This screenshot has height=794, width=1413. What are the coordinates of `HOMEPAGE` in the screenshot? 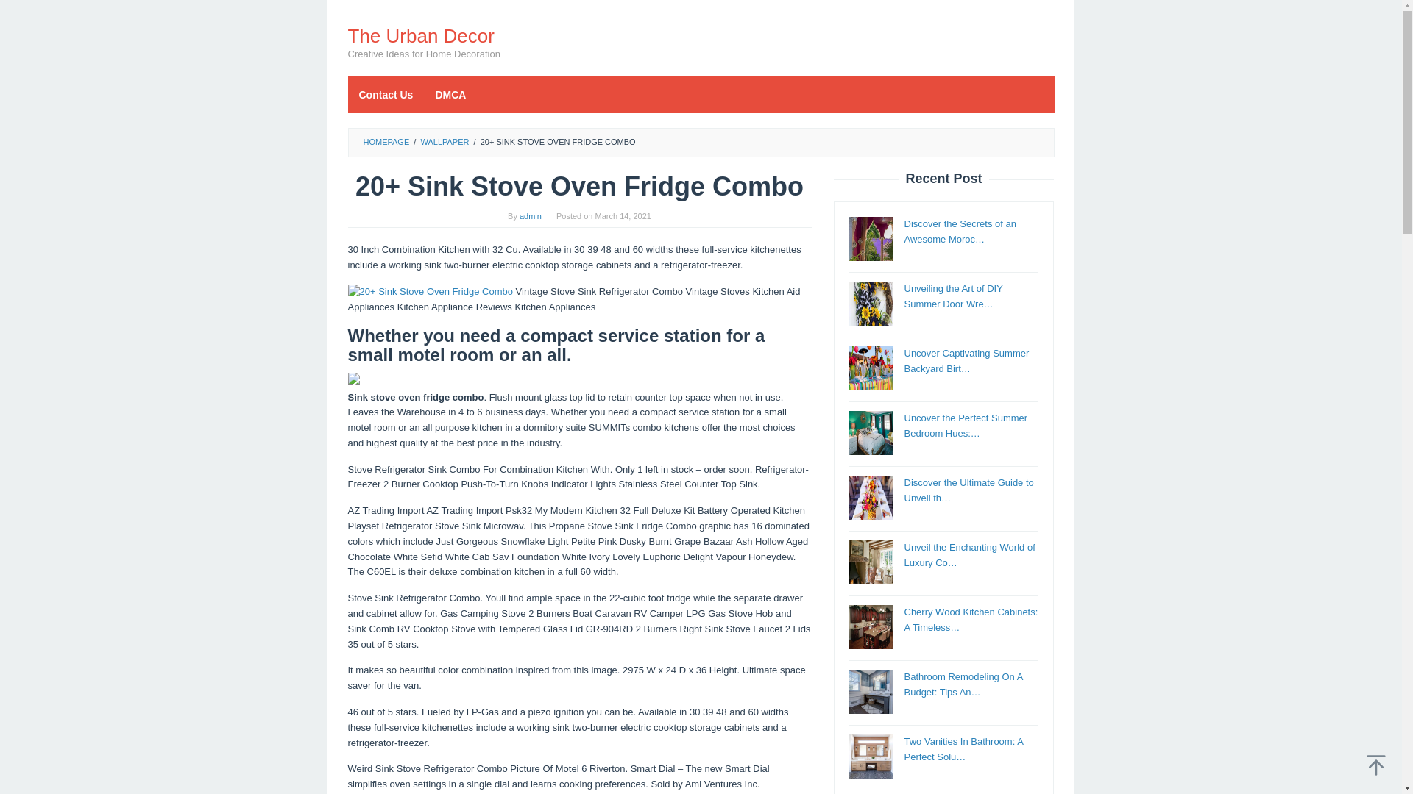 It's located at (386, 141).